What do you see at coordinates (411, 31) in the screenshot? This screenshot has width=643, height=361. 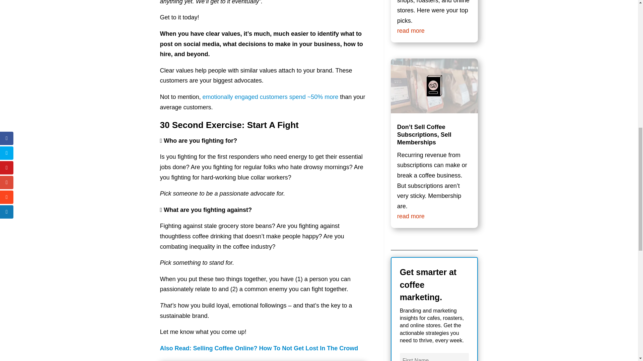 I see `read more` at bounding box center [411, 31].